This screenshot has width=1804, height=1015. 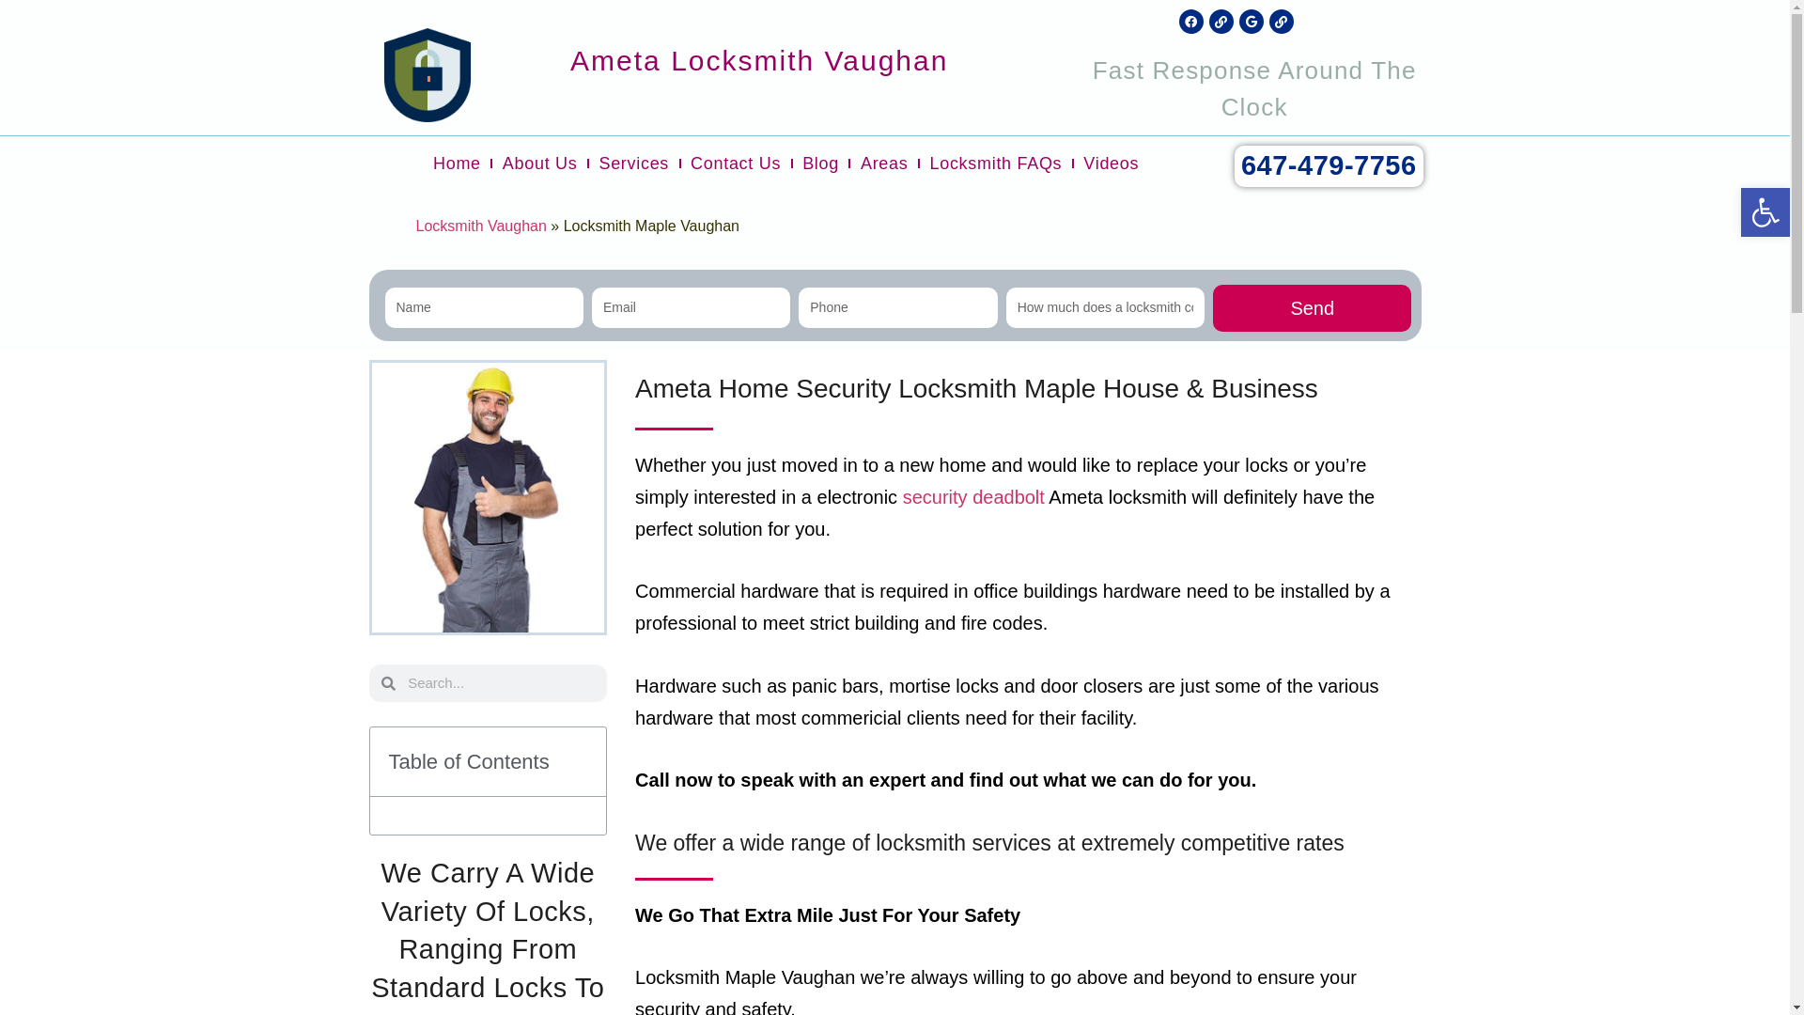 What do you see at coordinates (1111, 164) in the screenshot?
I see `Videos` at bounding box center [1111, 164].